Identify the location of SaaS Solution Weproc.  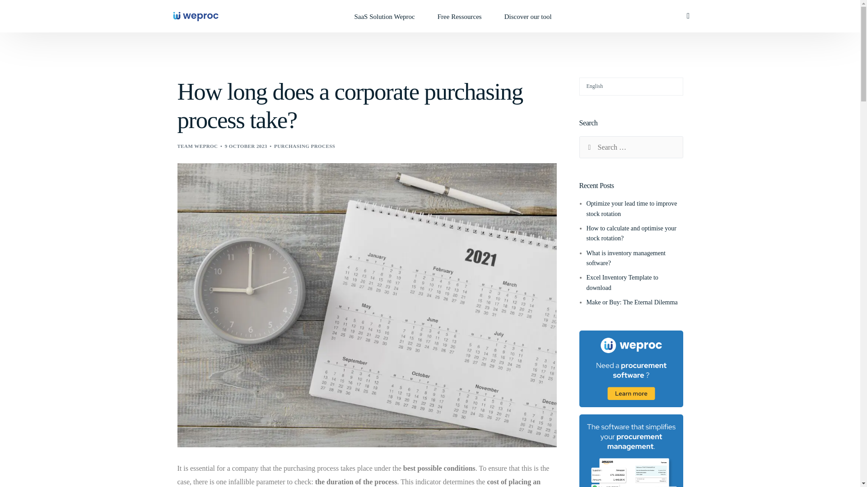
(384, 16).